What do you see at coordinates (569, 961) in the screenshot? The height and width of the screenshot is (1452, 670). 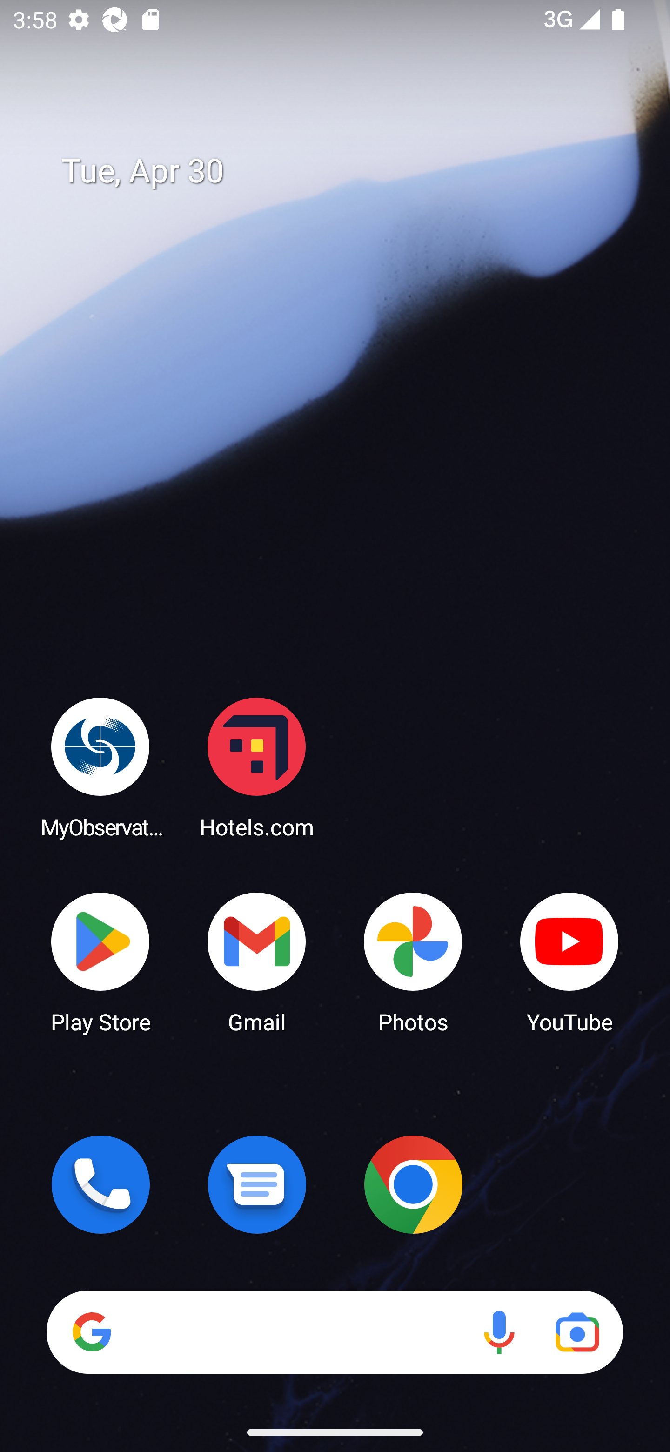 I see `YouTube` at bounding box center [569, 961].